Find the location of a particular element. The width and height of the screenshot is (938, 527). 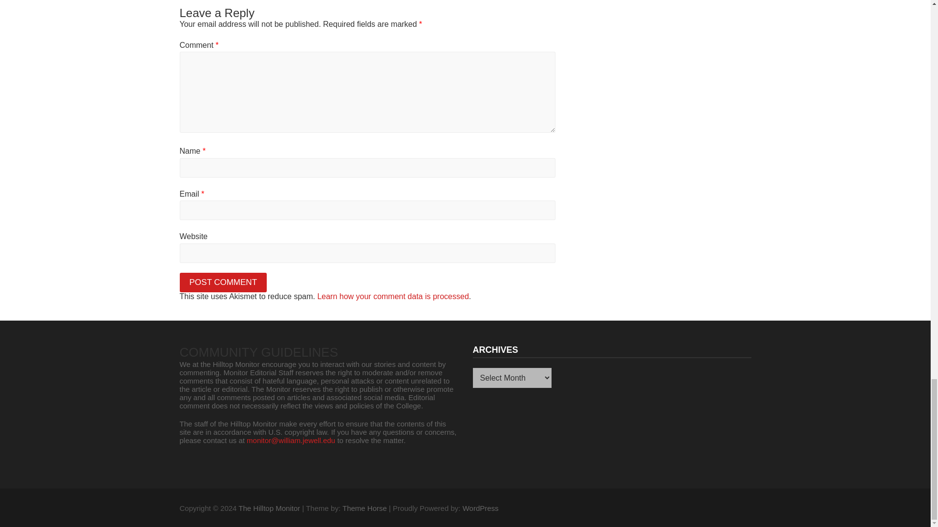

Post Comment is located at coordinates (224, 283).